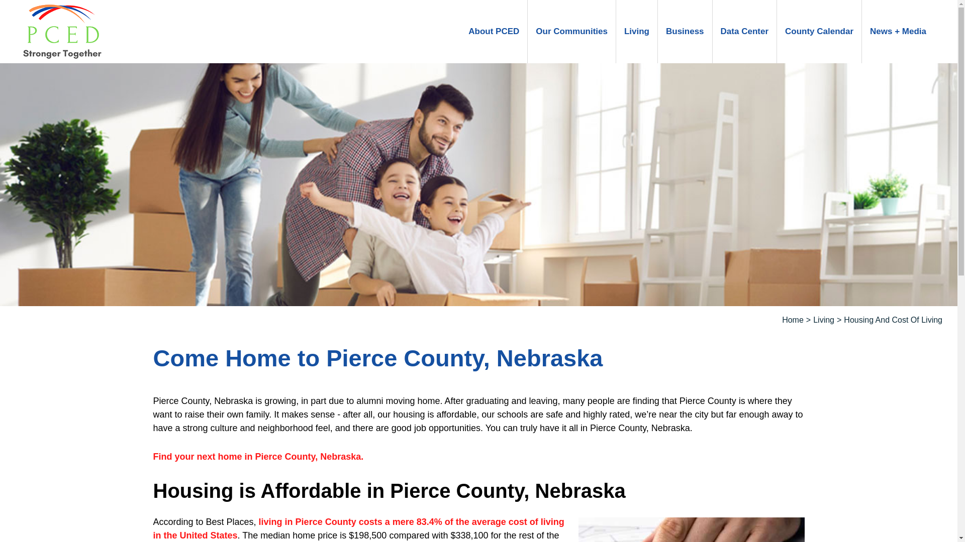 This screenshot has height=542, width=965. I want to click on About PCED, so click(494, 32).